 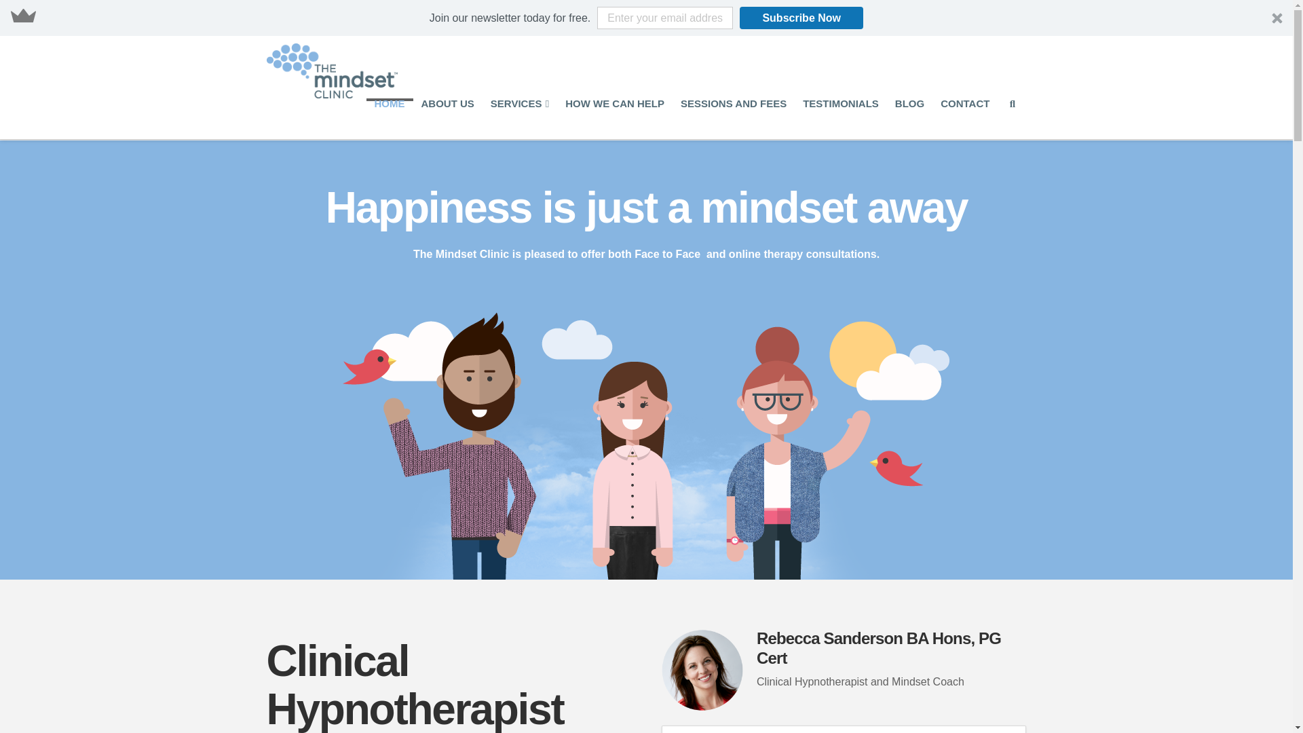 What do you see at coordinates (615, 118) in the screenshot?
I see `HOW WE CAN HELP` at bounding box center [615, 118].